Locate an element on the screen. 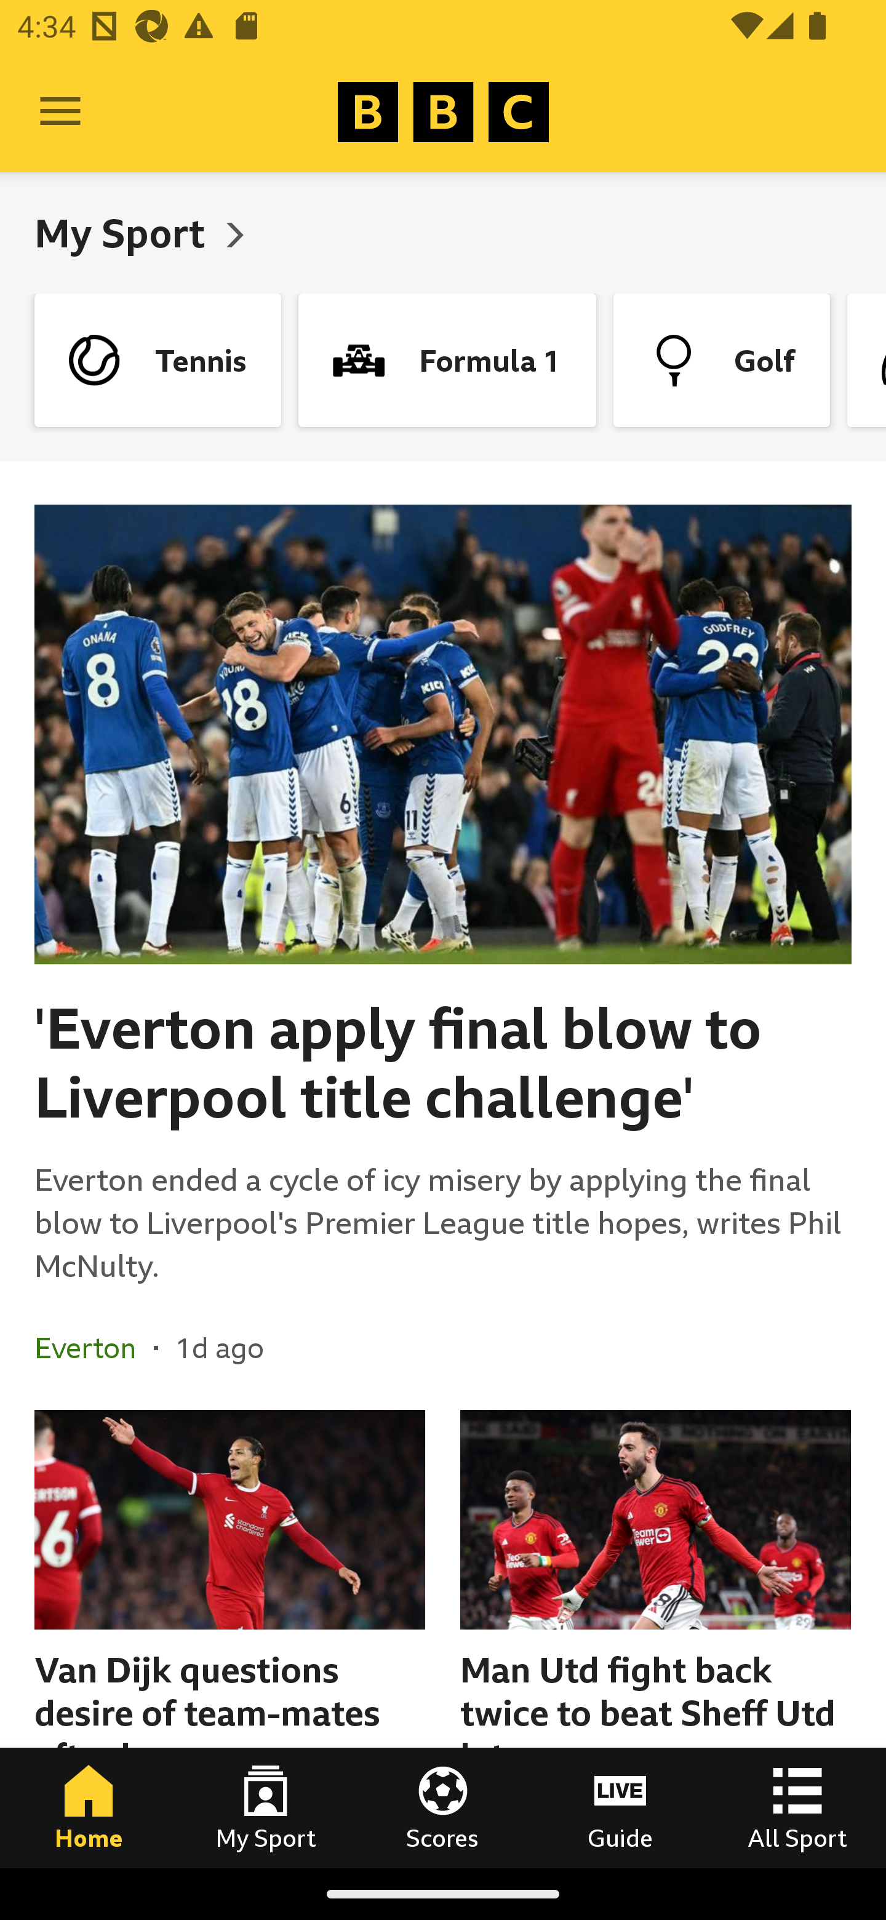 The height and width of the screenshot is (1920, 886). Scores is located at coordinates (443, 1807).